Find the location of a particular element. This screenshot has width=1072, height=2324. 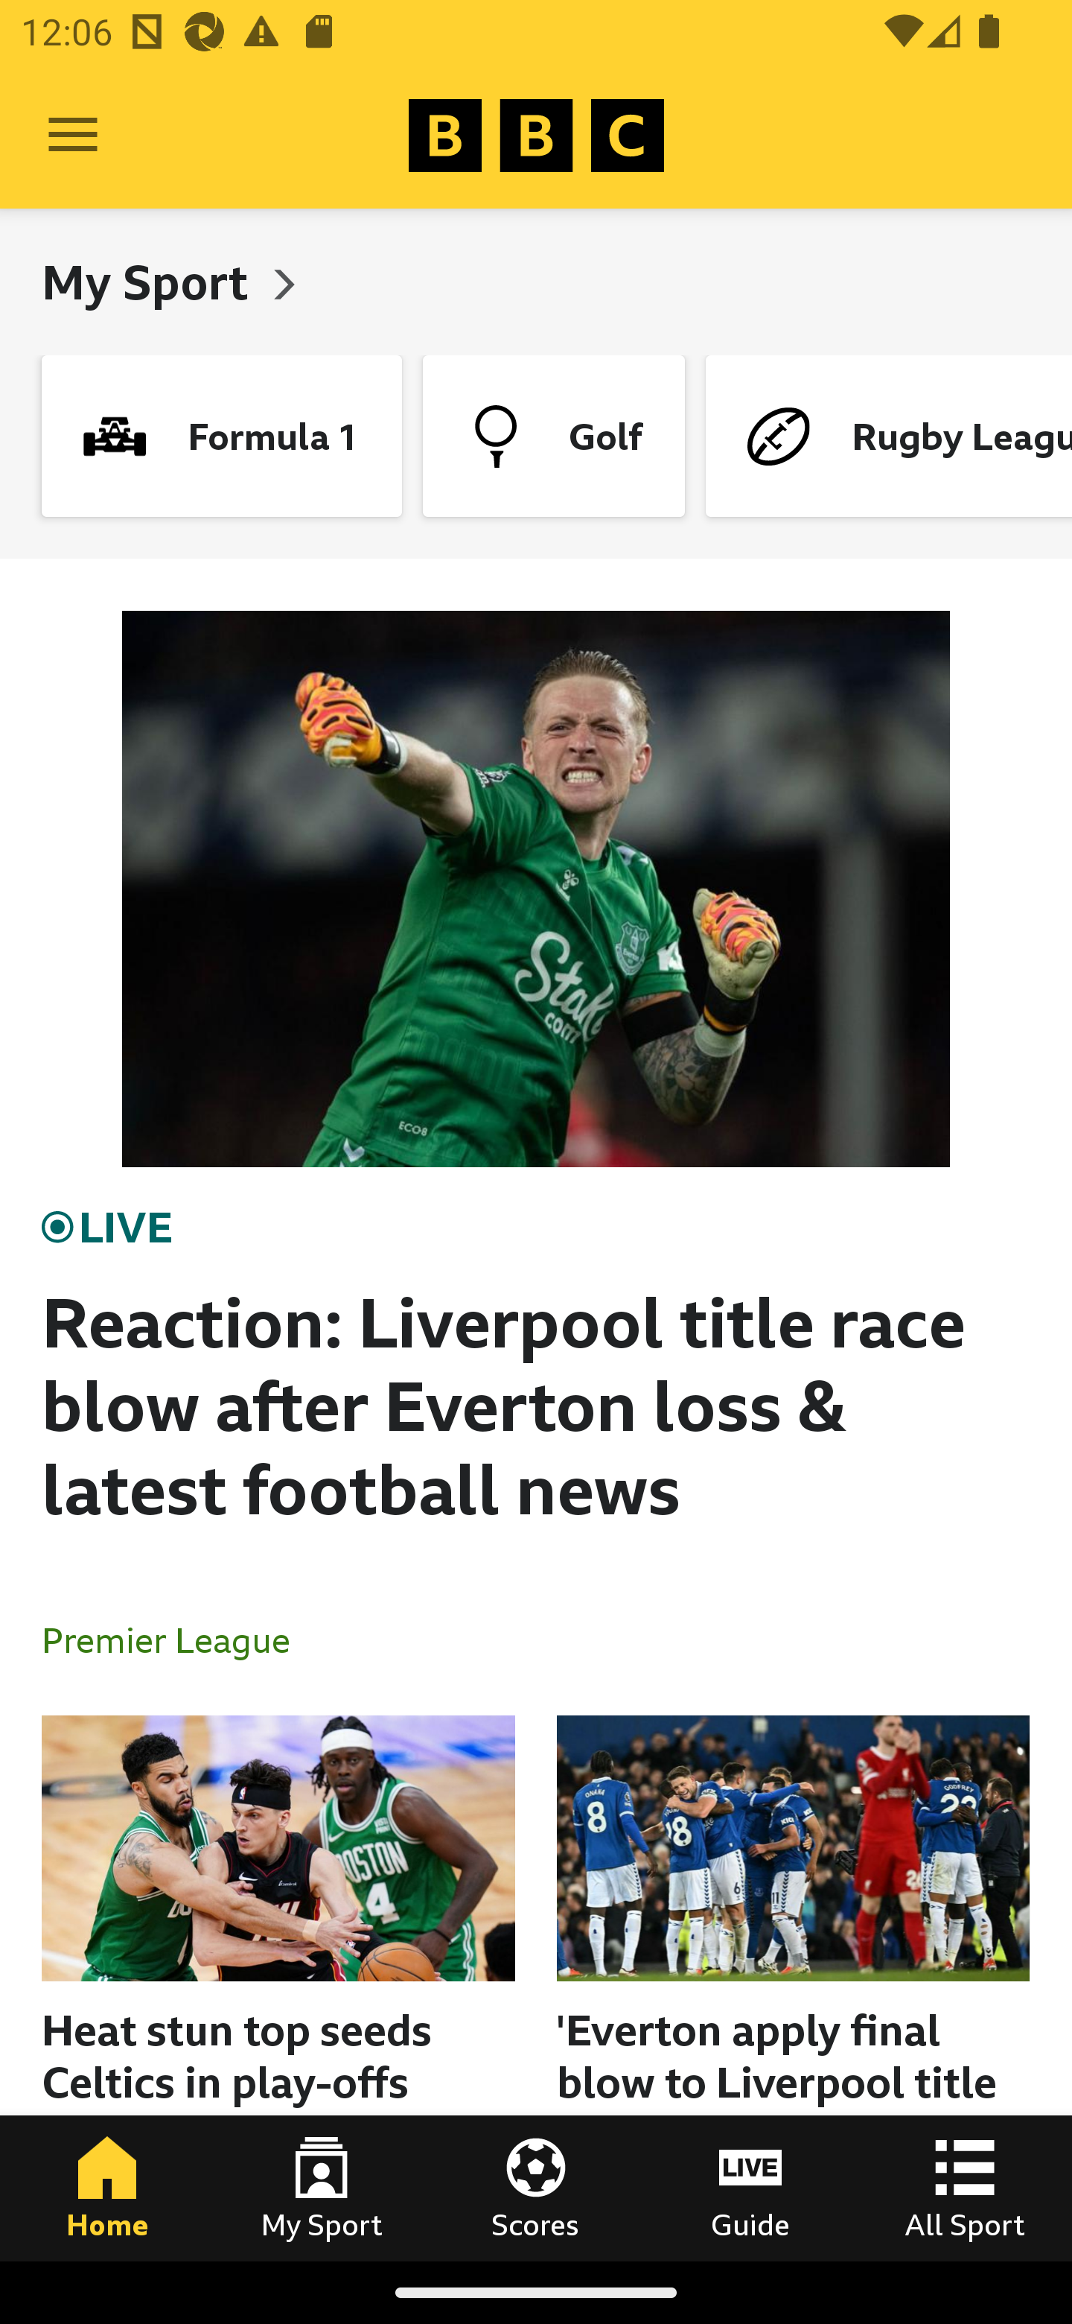

Scores is located at coordinates (536, 2188).